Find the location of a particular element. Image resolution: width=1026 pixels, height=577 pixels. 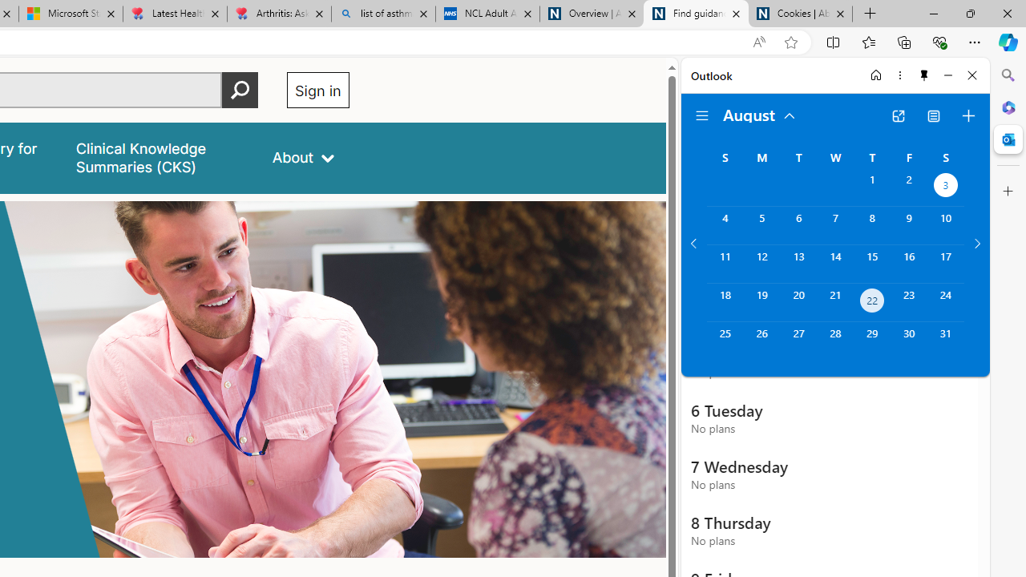

Unpin side pane is located at coordinates (924, 75).